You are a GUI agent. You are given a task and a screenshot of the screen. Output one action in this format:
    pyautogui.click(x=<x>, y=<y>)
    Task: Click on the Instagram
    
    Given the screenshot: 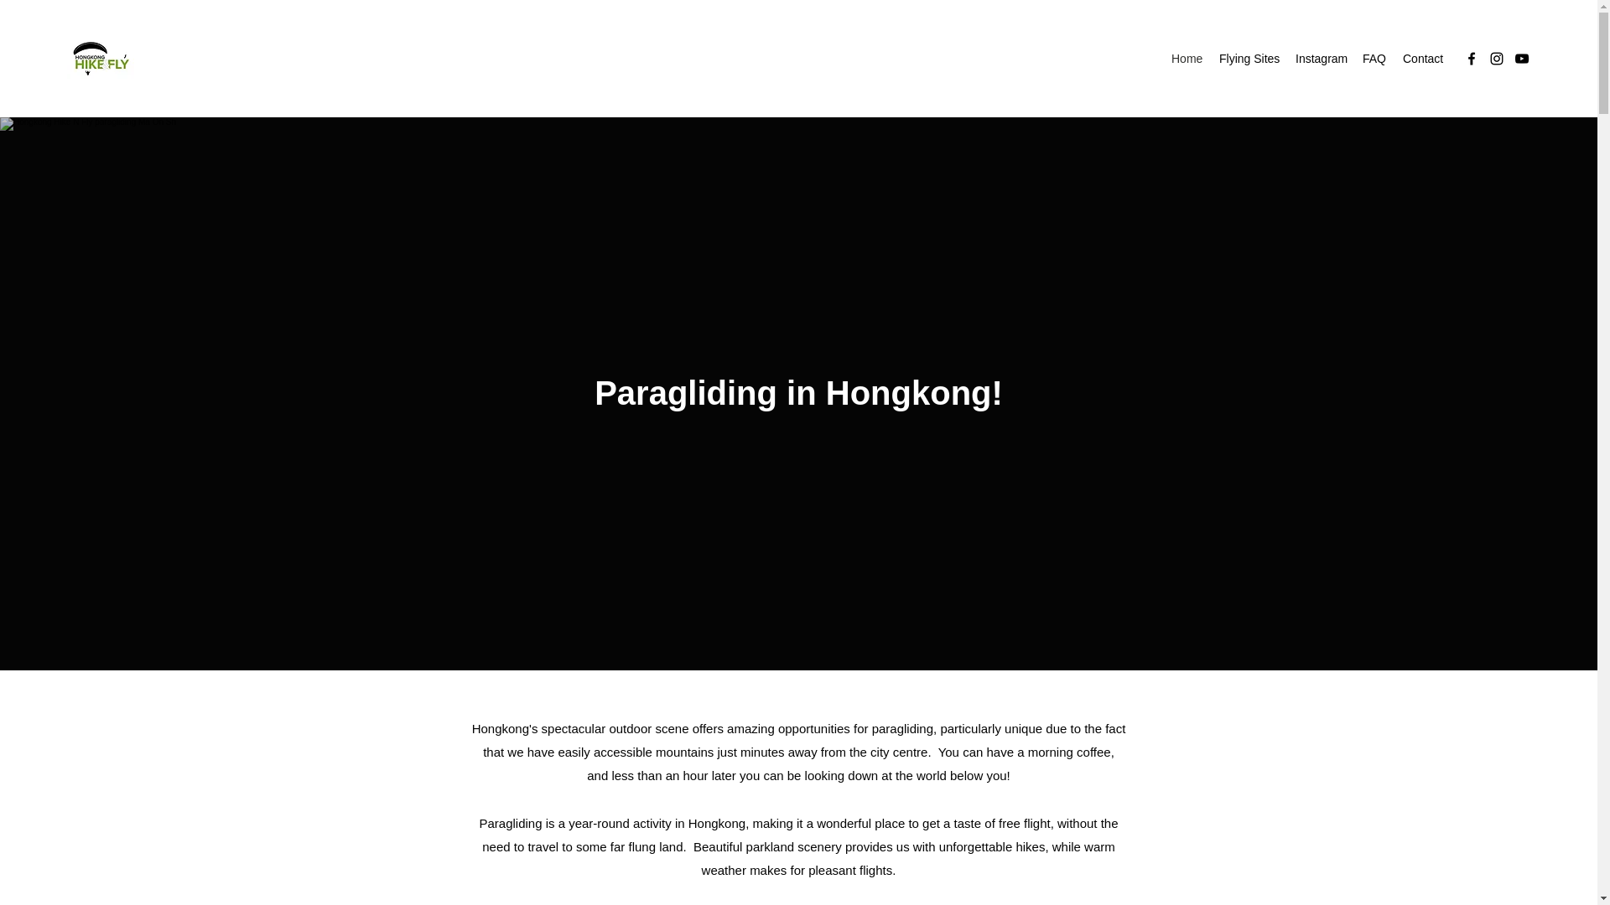 What is the action you would take?
    pyautogui.click(x=1320, y=59)
    